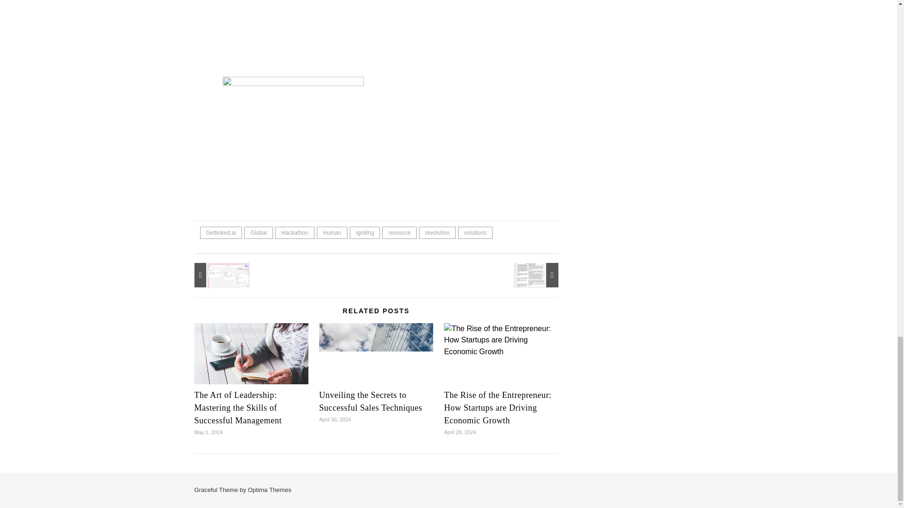 This screenshot has height=508, width=904. Describe the element at coordinates (437, 232) in the screenshot. I see `revolution` at that location.